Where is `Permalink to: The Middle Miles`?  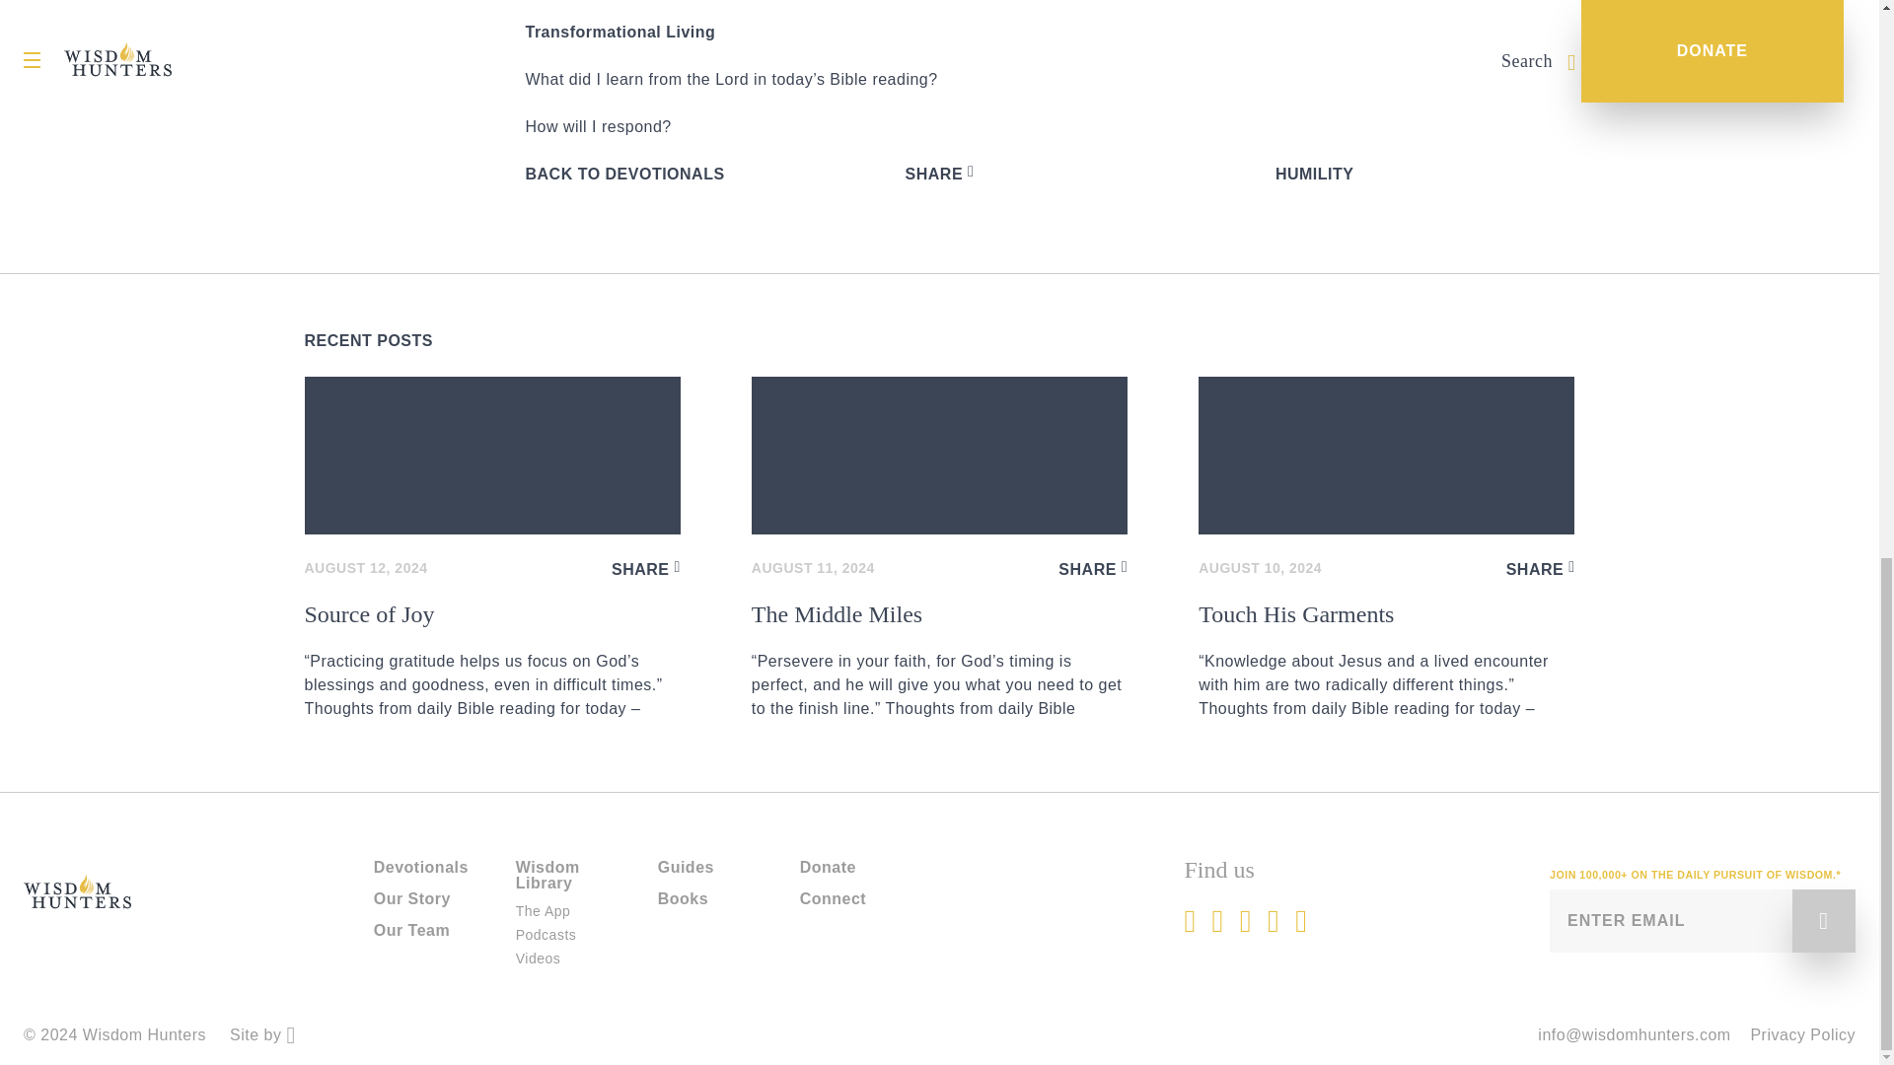
Permalink to: The Middle Miles is located at coordinates (939, 661).